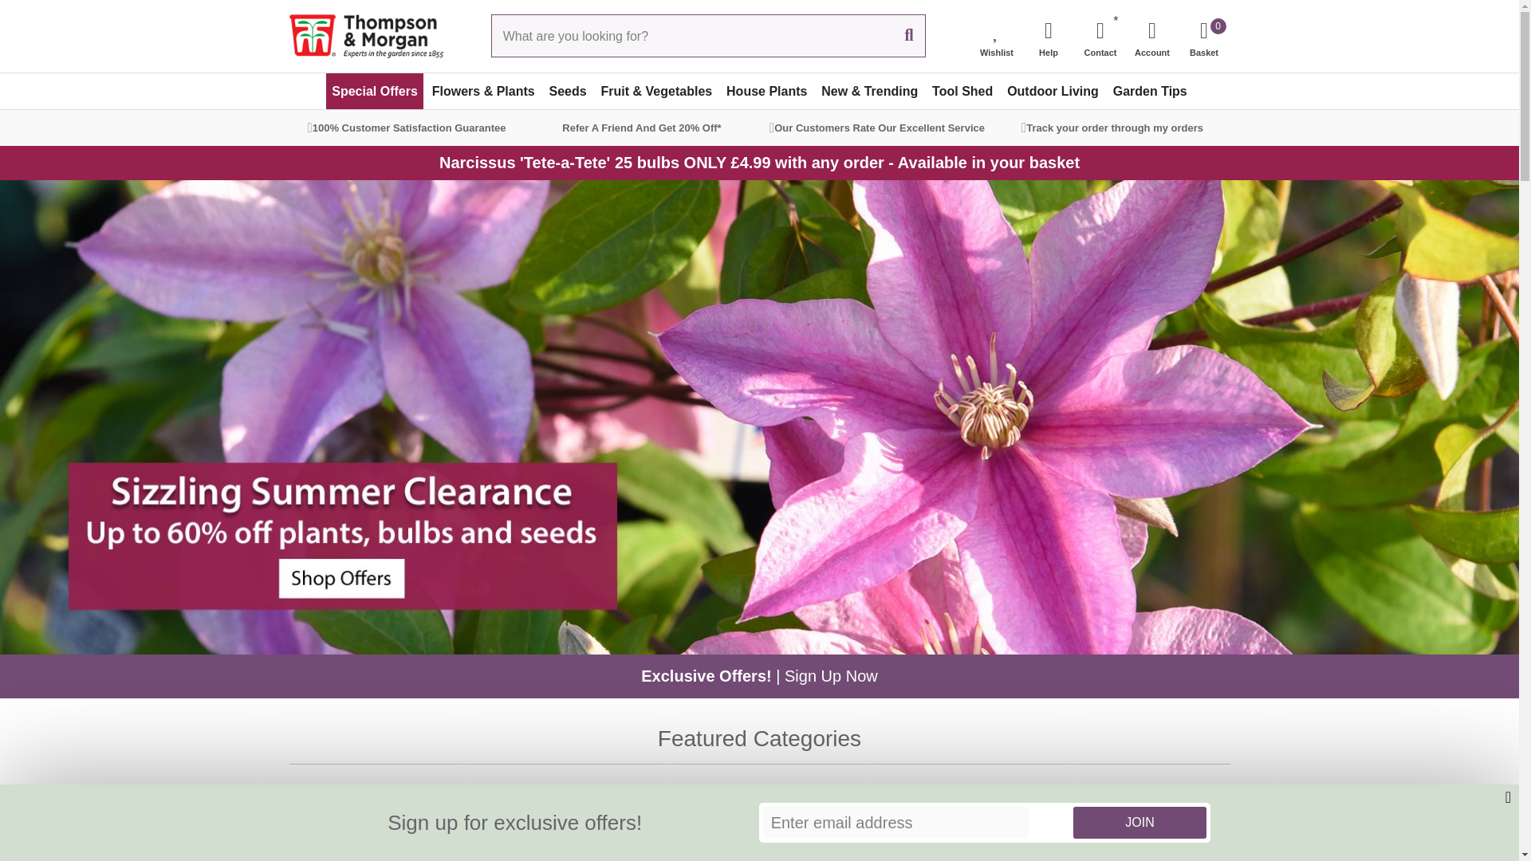  What do you see at coordinates (997, 34) in the screenshot?
I see `Account` at bounding box center [997, 34].